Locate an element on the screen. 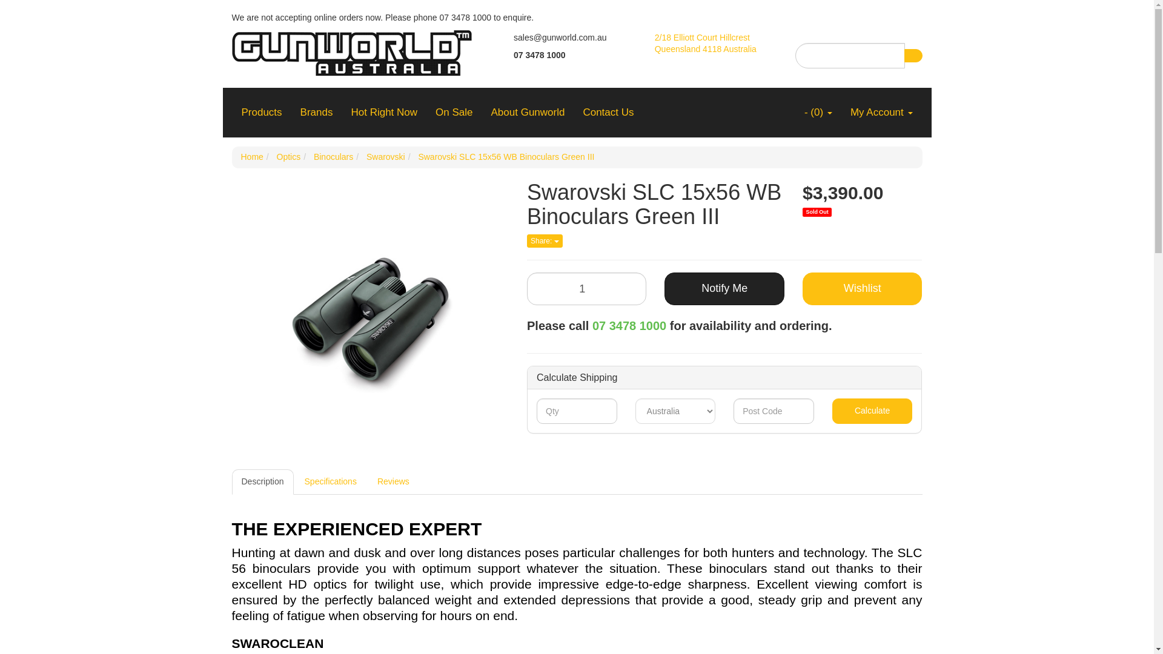 The image size is (1163, 654). Optics is located at coordinates (288, 156).